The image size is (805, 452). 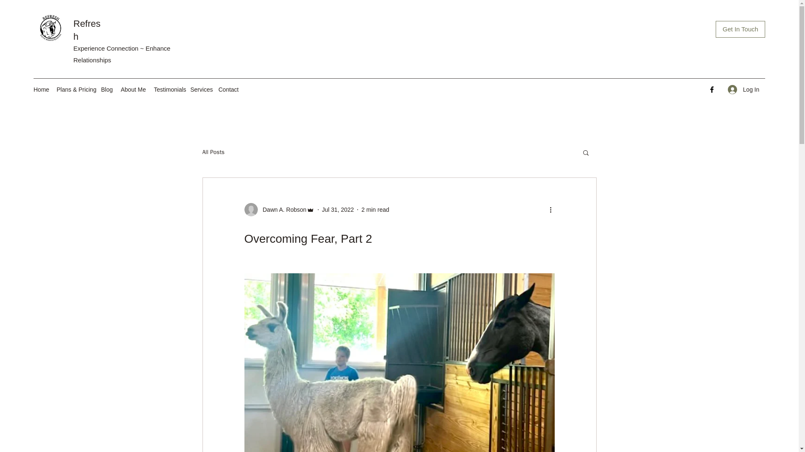 What do you see at coordinates (278, 209) in the screenshot?
I see `Dawn A. Robson` at bounding box center [278, 209].